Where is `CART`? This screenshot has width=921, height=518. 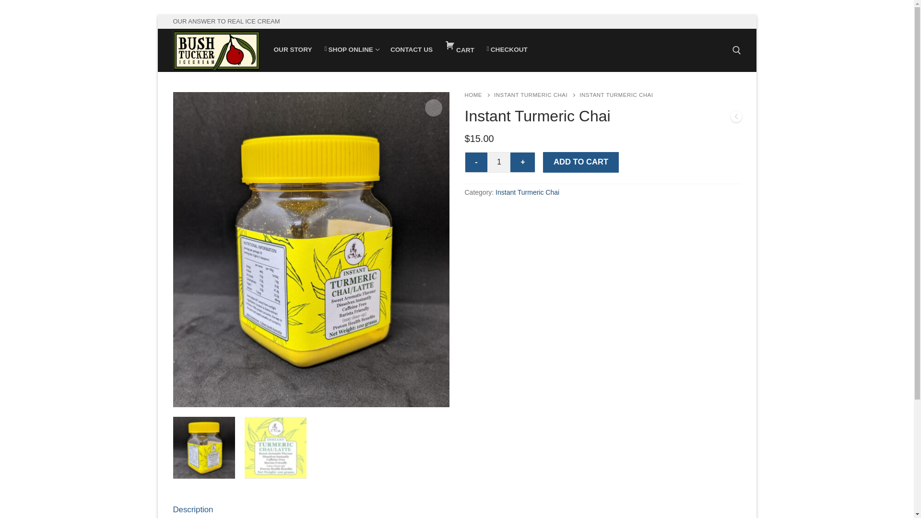
CART is located at coordinates (527, 192).